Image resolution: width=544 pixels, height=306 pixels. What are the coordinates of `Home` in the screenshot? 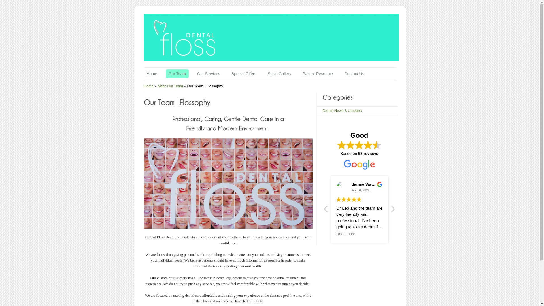 It's located at (149, 86).